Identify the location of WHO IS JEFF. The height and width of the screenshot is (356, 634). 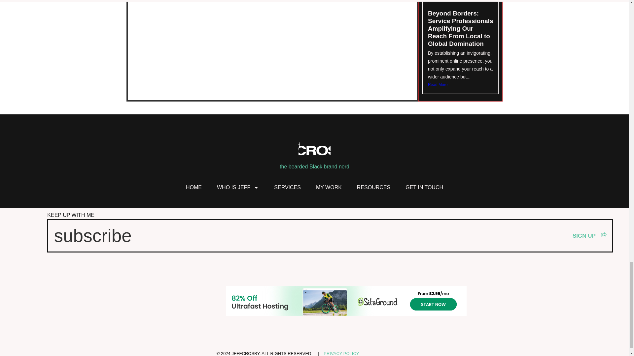
(238, 187).